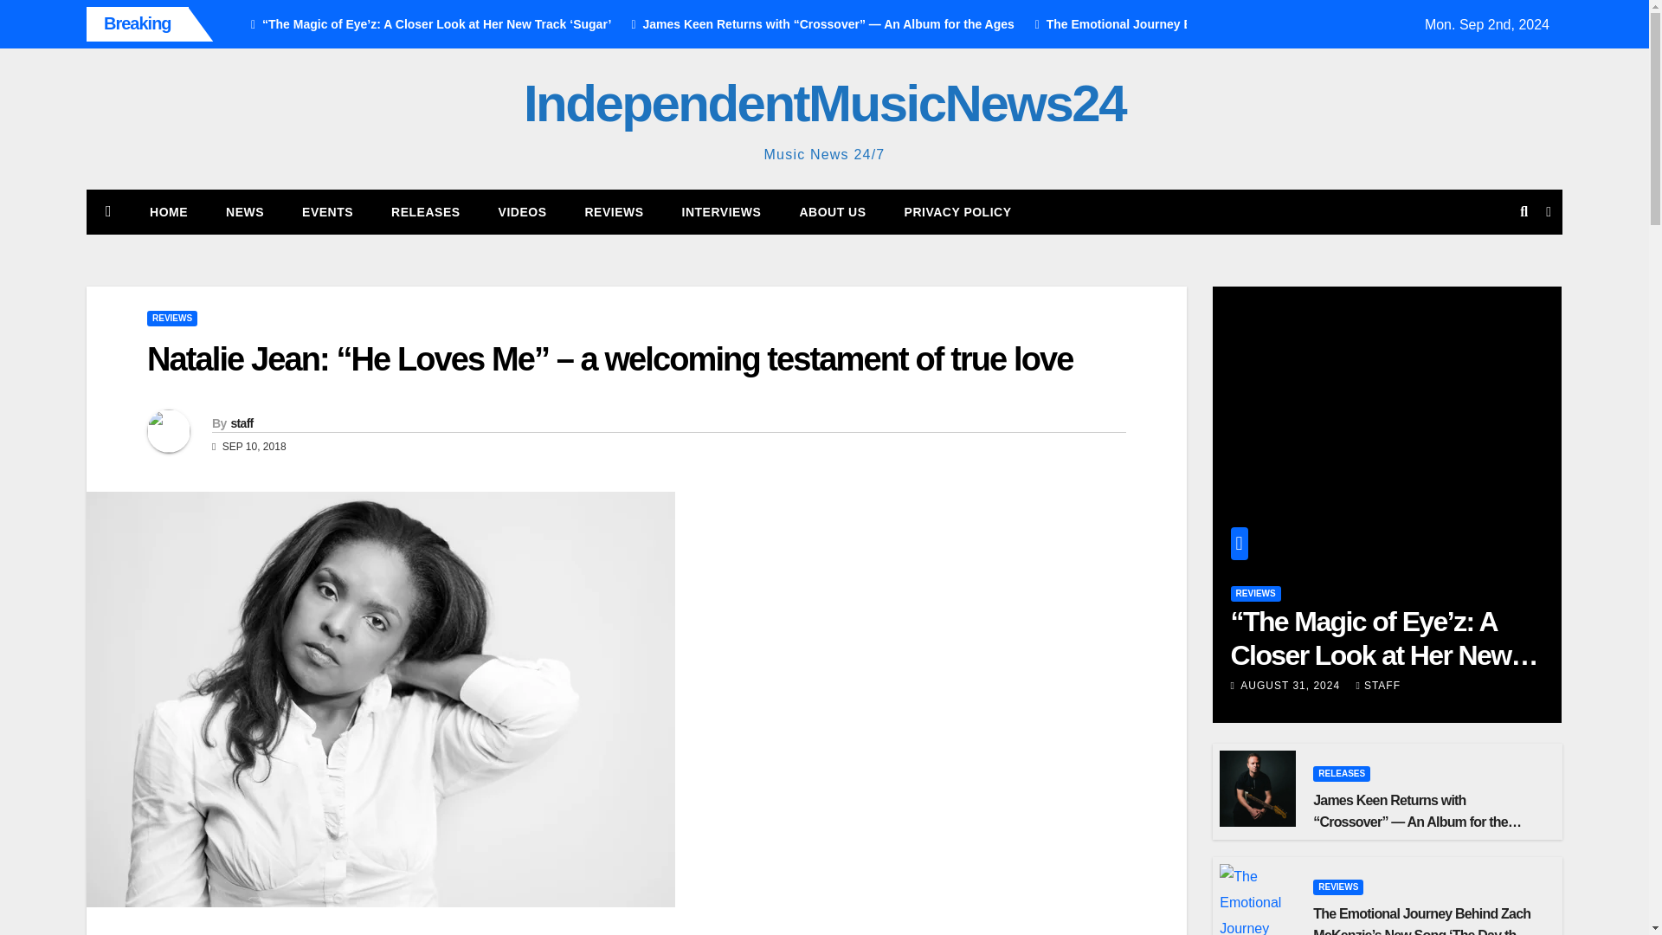 The height and width of the screenshot is (935, 1662). Describe the element at coordinates (824, 104) in the screenshot. I see `IndependentMusicNews24` at that location.